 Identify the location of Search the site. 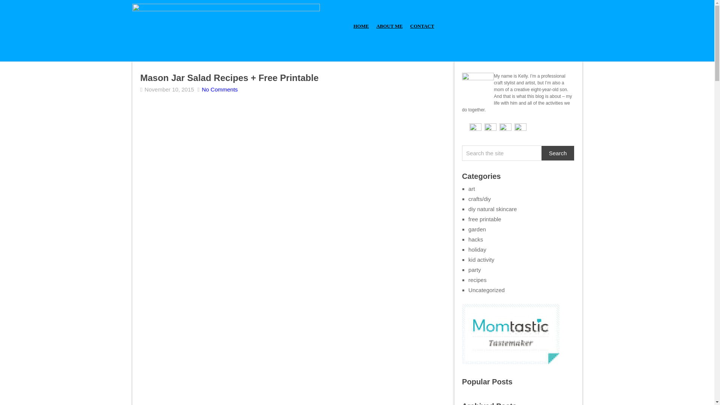
(502, 153).